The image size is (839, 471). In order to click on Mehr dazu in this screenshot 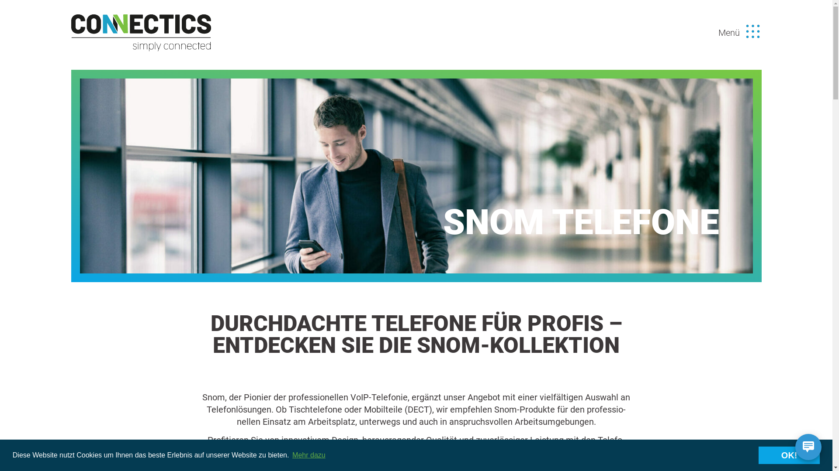, I will do `click(309, 455)`.